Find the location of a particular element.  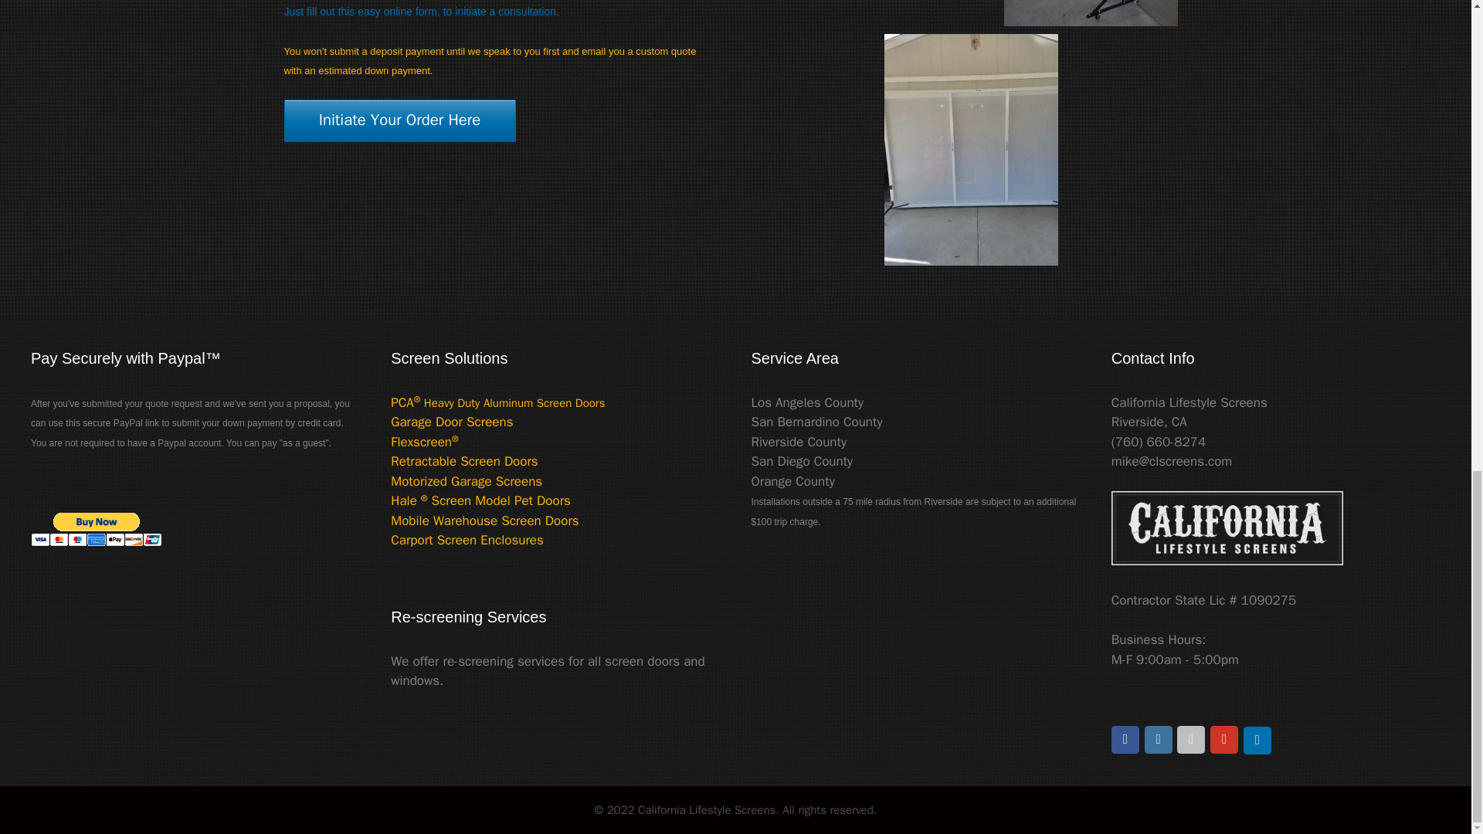

Carport Screen Enclosures is located at coordinates (467, 540).